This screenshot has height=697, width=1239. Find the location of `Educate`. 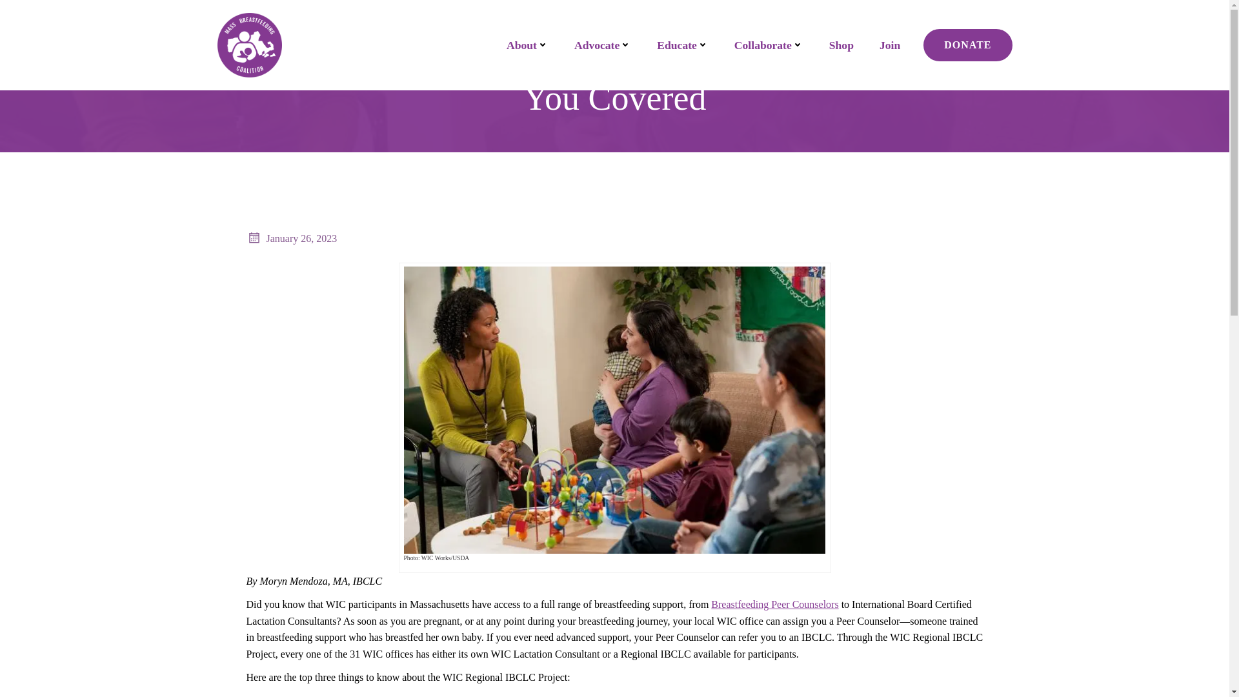

Educate is located at coordinates (683, 45).